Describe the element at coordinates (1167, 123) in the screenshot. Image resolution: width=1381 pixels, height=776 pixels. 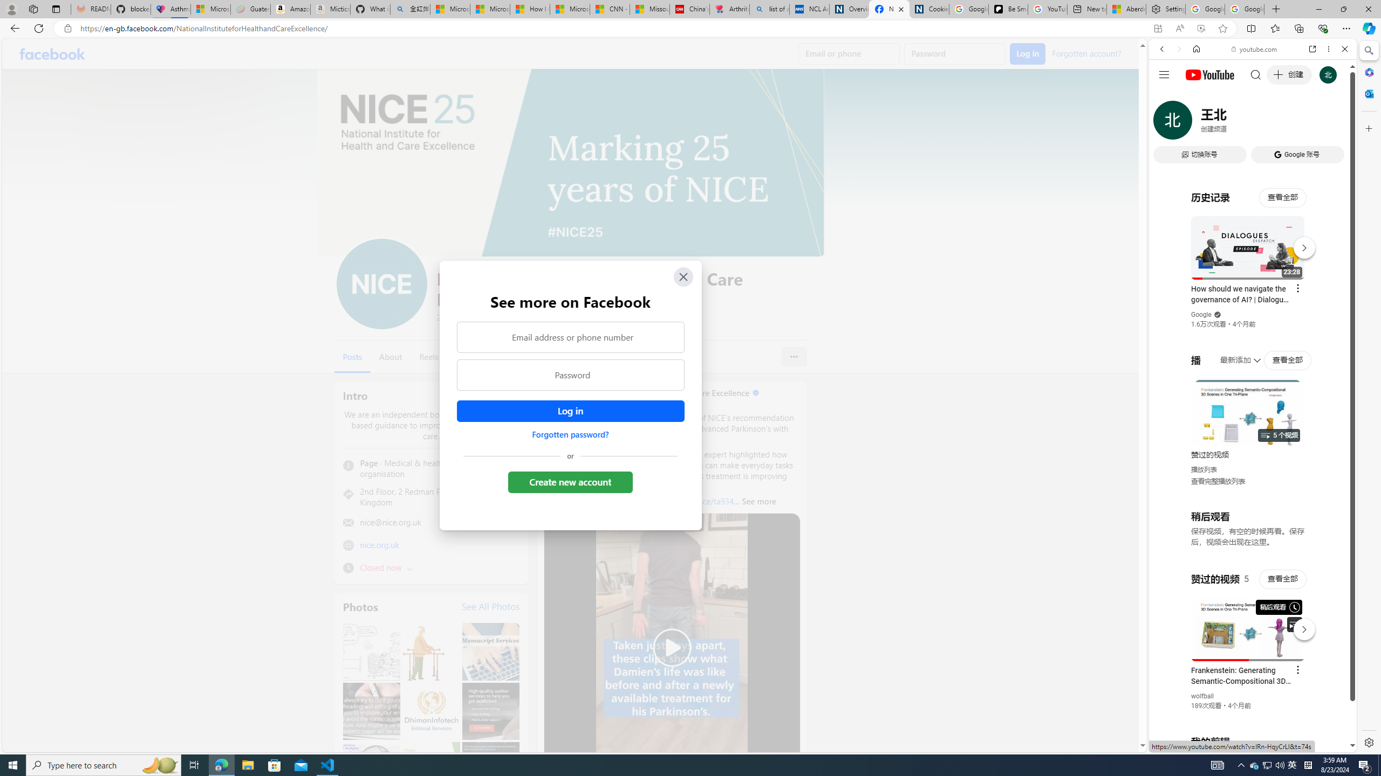
I see `Search Filter, WEB` at that location.